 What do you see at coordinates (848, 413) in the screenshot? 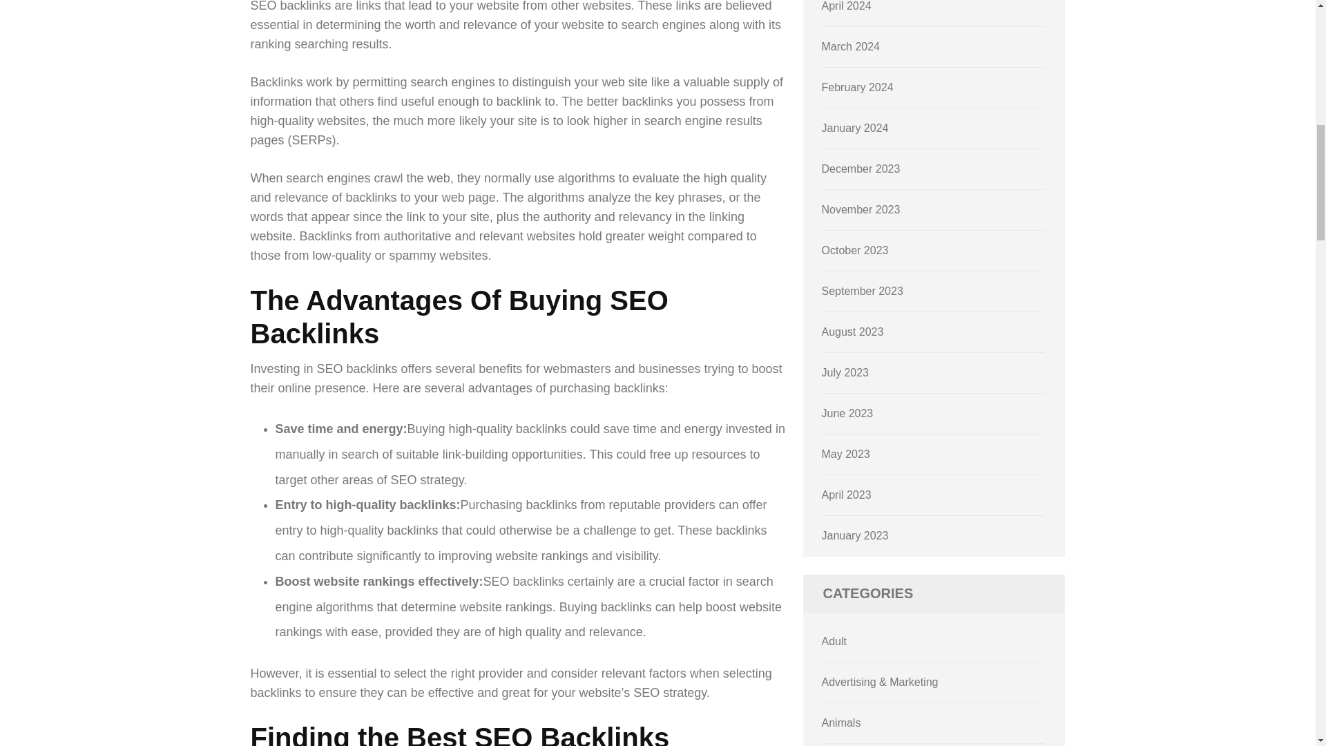
I see `June 2023` at bounding box center [848, 413].